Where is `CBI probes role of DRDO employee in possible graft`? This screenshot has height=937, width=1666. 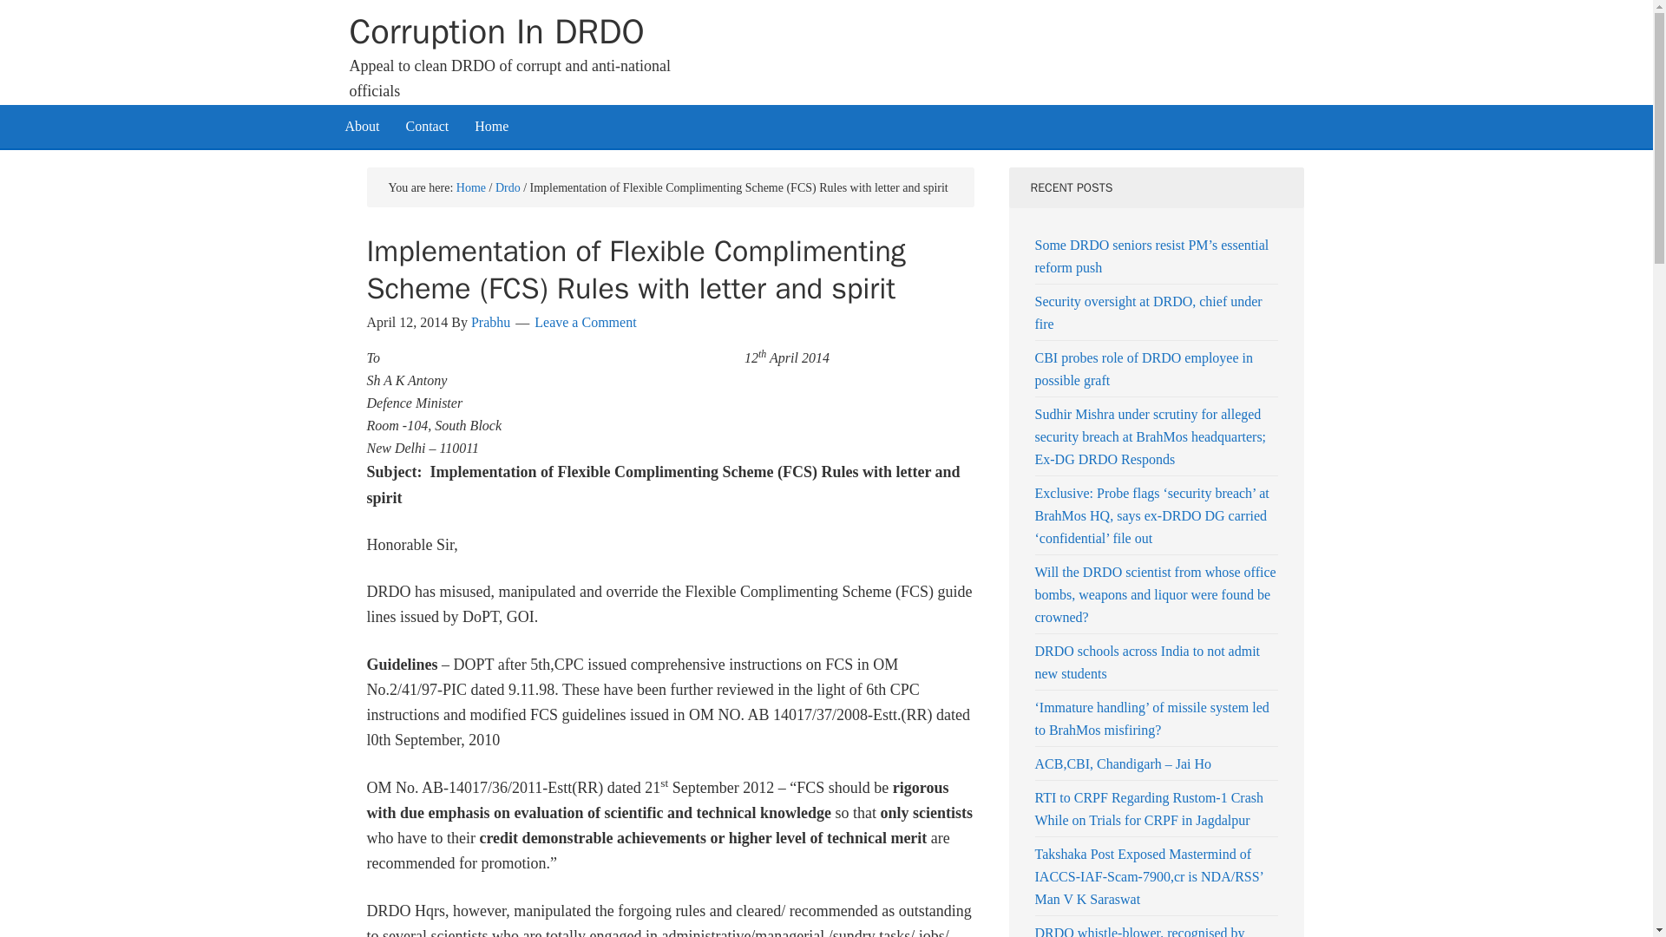
CBI probes role of DRDO employee in possible graft is located at coordinates (1144, 369).